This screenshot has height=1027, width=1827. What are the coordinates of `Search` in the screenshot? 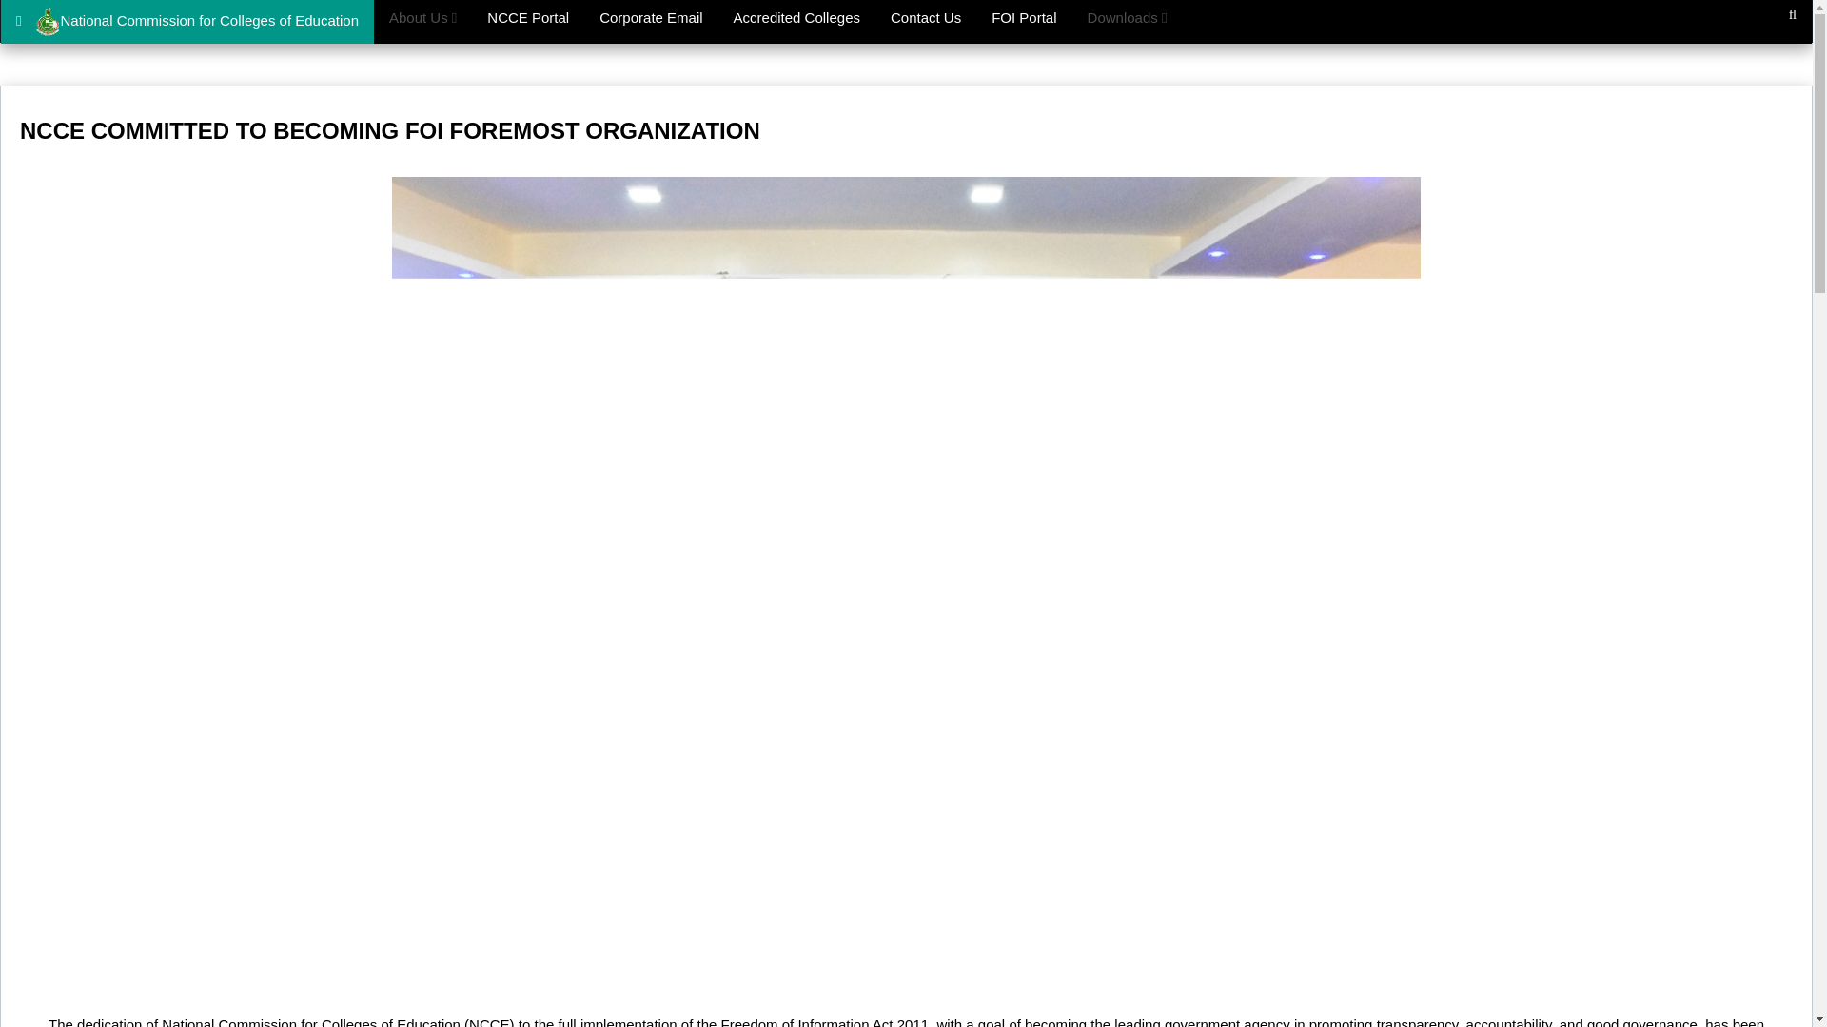 It's located at (1793, 15).